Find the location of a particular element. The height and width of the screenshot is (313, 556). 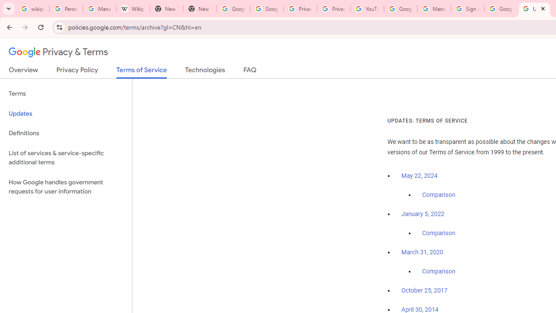

FAQ is located at coordinates (250, 72).